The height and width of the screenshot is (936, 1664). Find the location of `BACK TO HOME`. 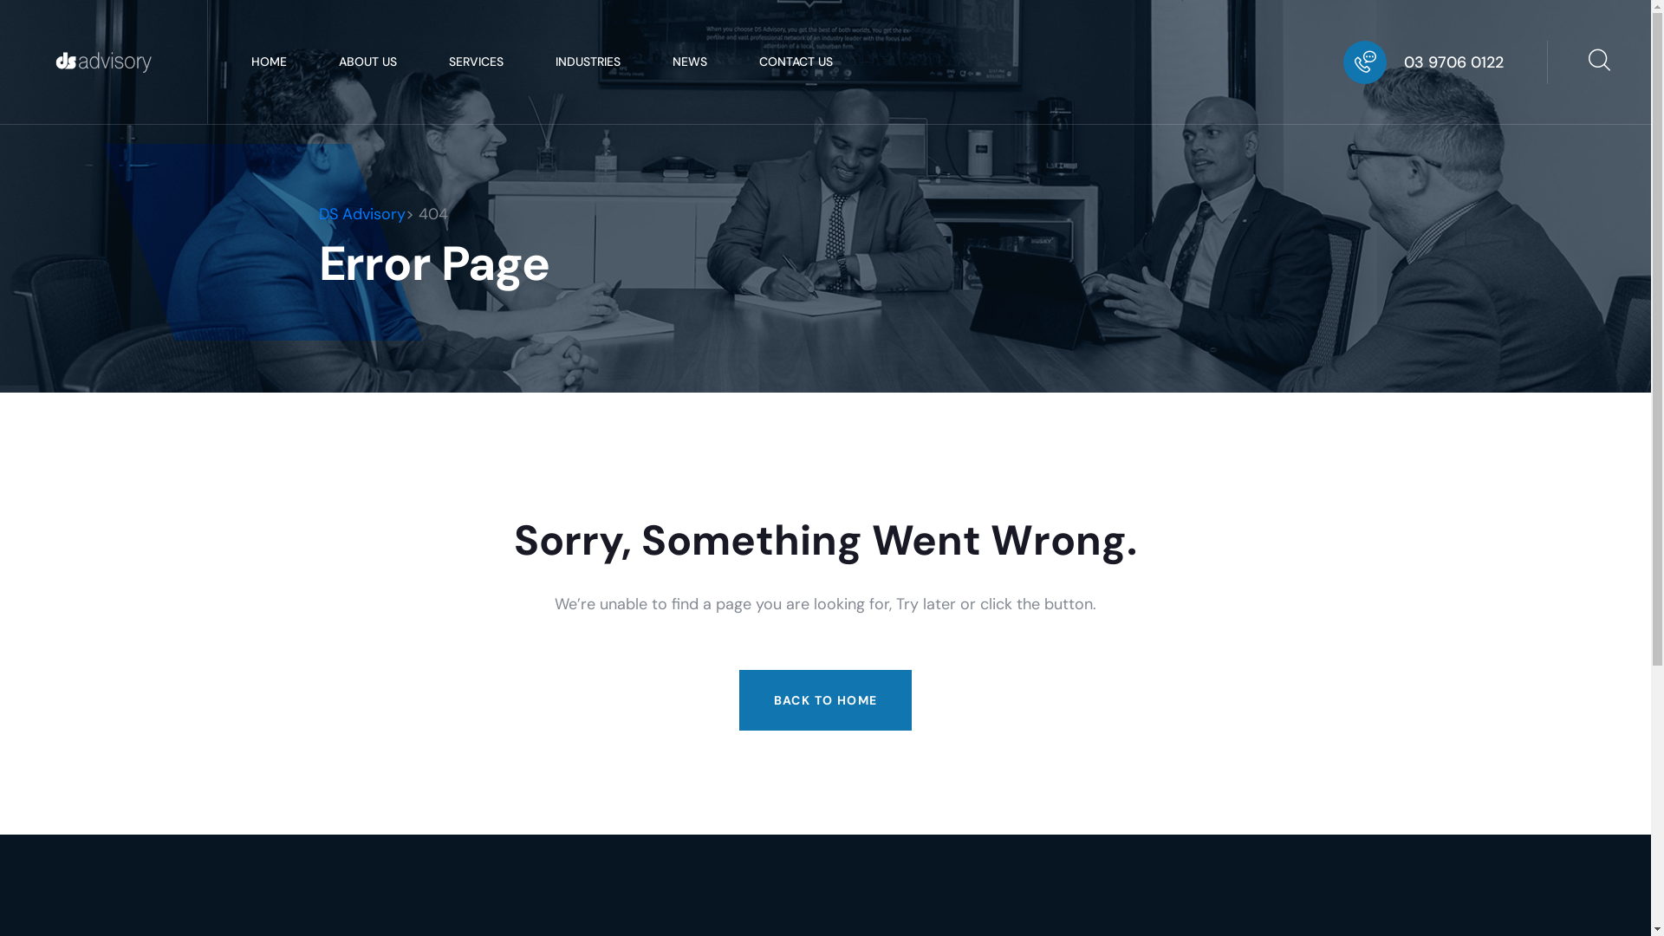

BACK TO HOME is located at coordinates (826, 699).